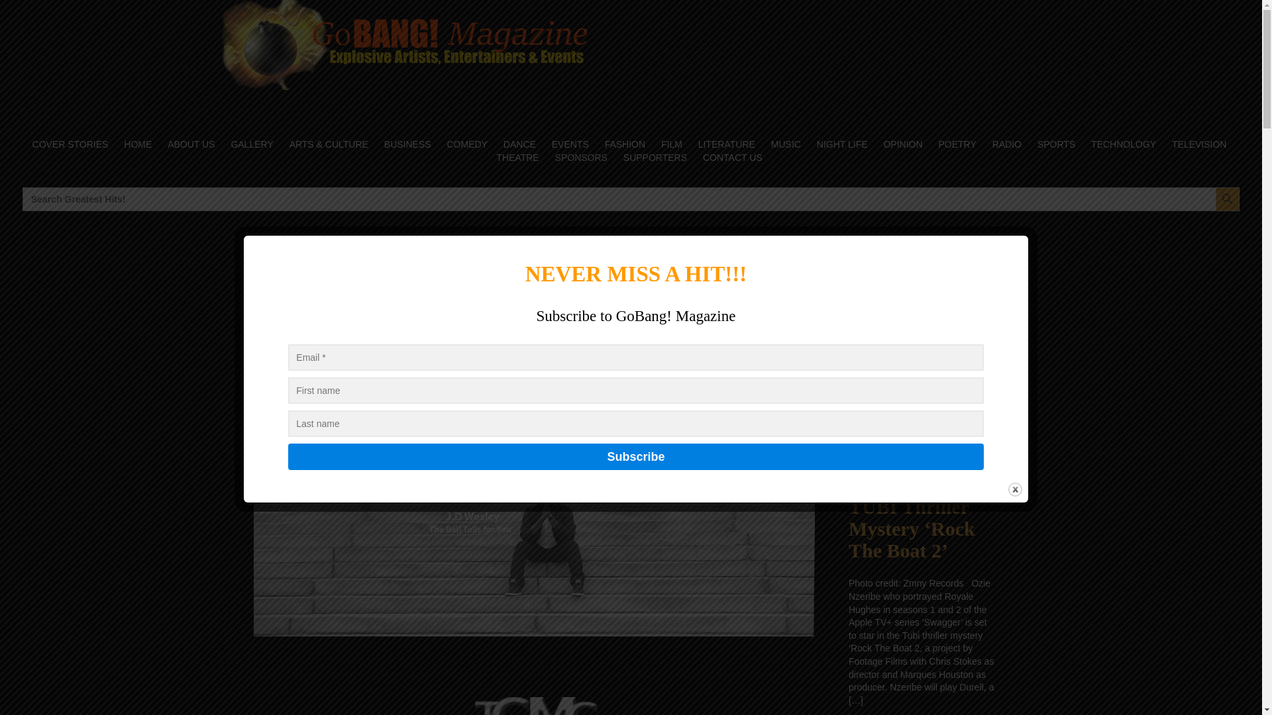 The width and height of the screenshot is (1272, 715). I want to click on TECHNOLOGY, so click(1123, 144).